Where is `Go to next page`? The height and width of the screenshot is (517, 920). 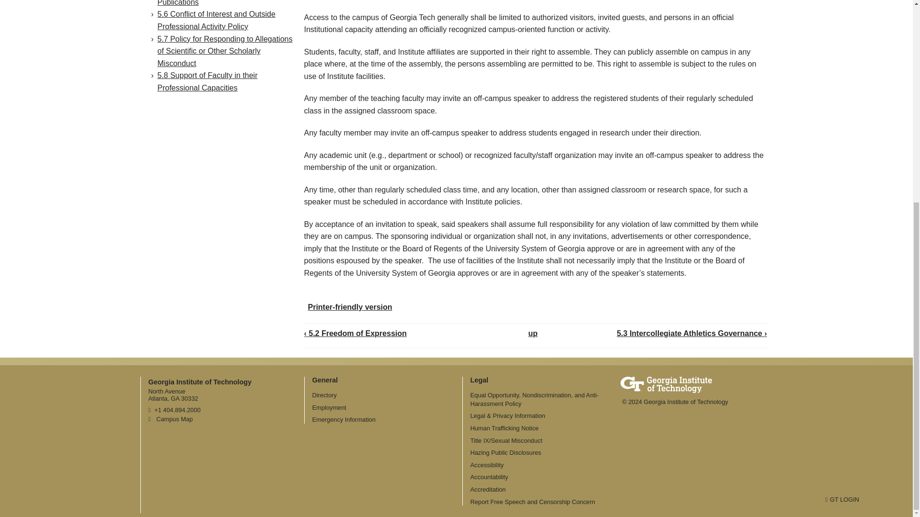 Go to next page is located at coordinates (691, 333).